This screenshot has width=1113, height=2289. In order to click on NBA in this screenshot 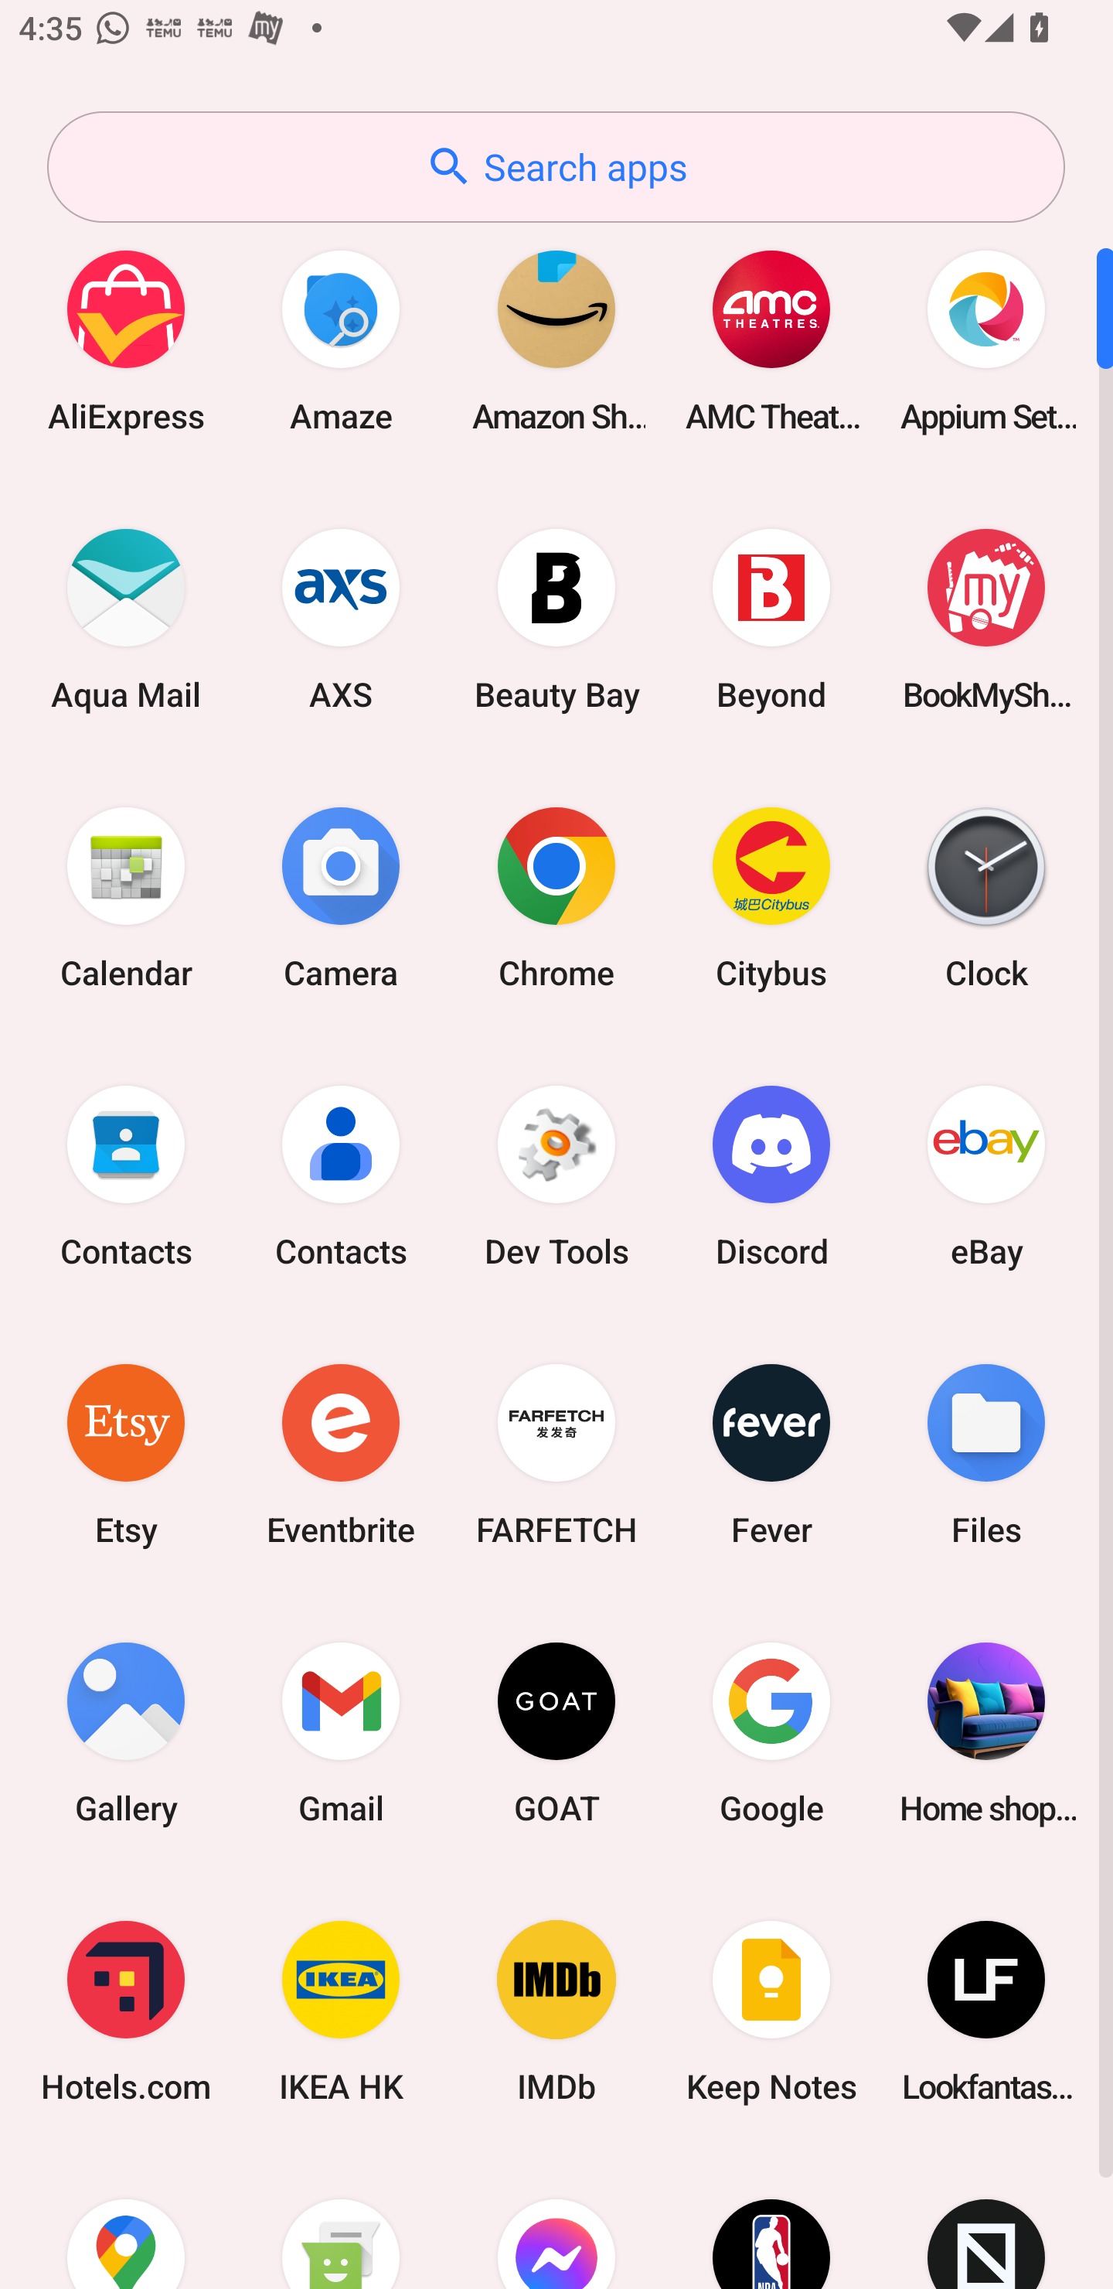, I will do `click(771, 2220)`.